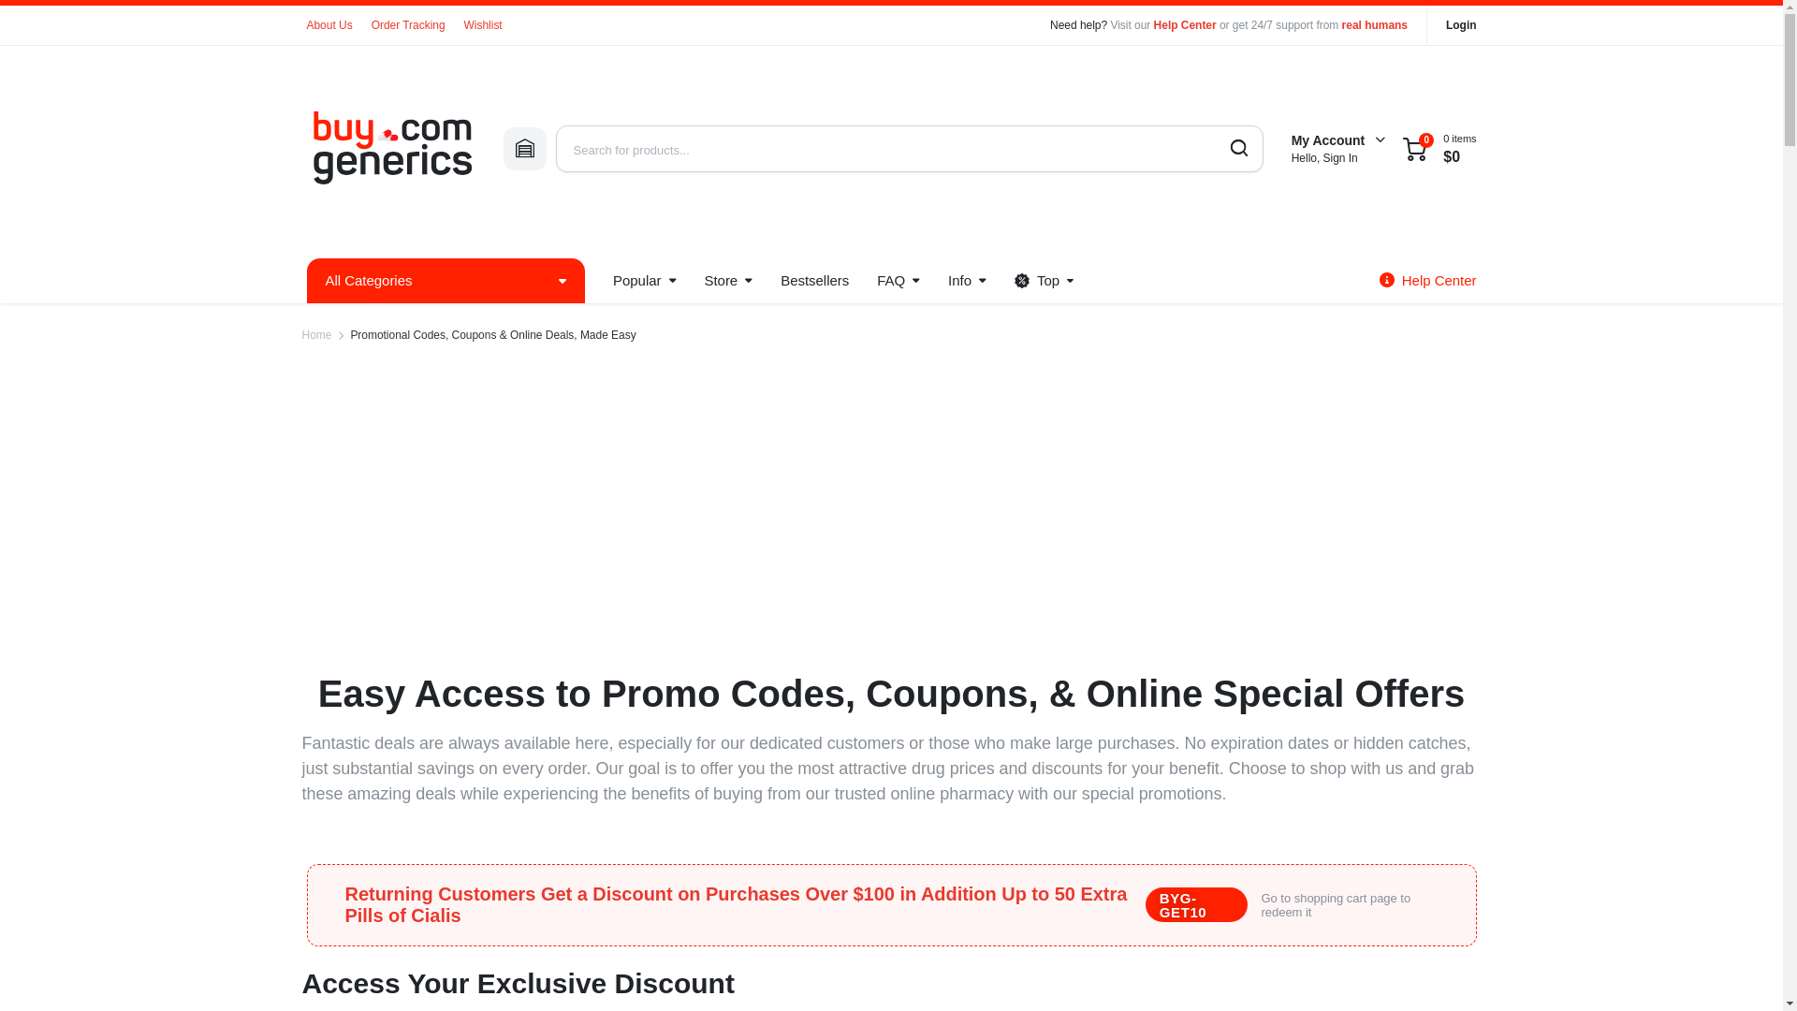  Describe the element at coordinates (814, 281) in the screenshot. I see `Bestsellers` at that location.